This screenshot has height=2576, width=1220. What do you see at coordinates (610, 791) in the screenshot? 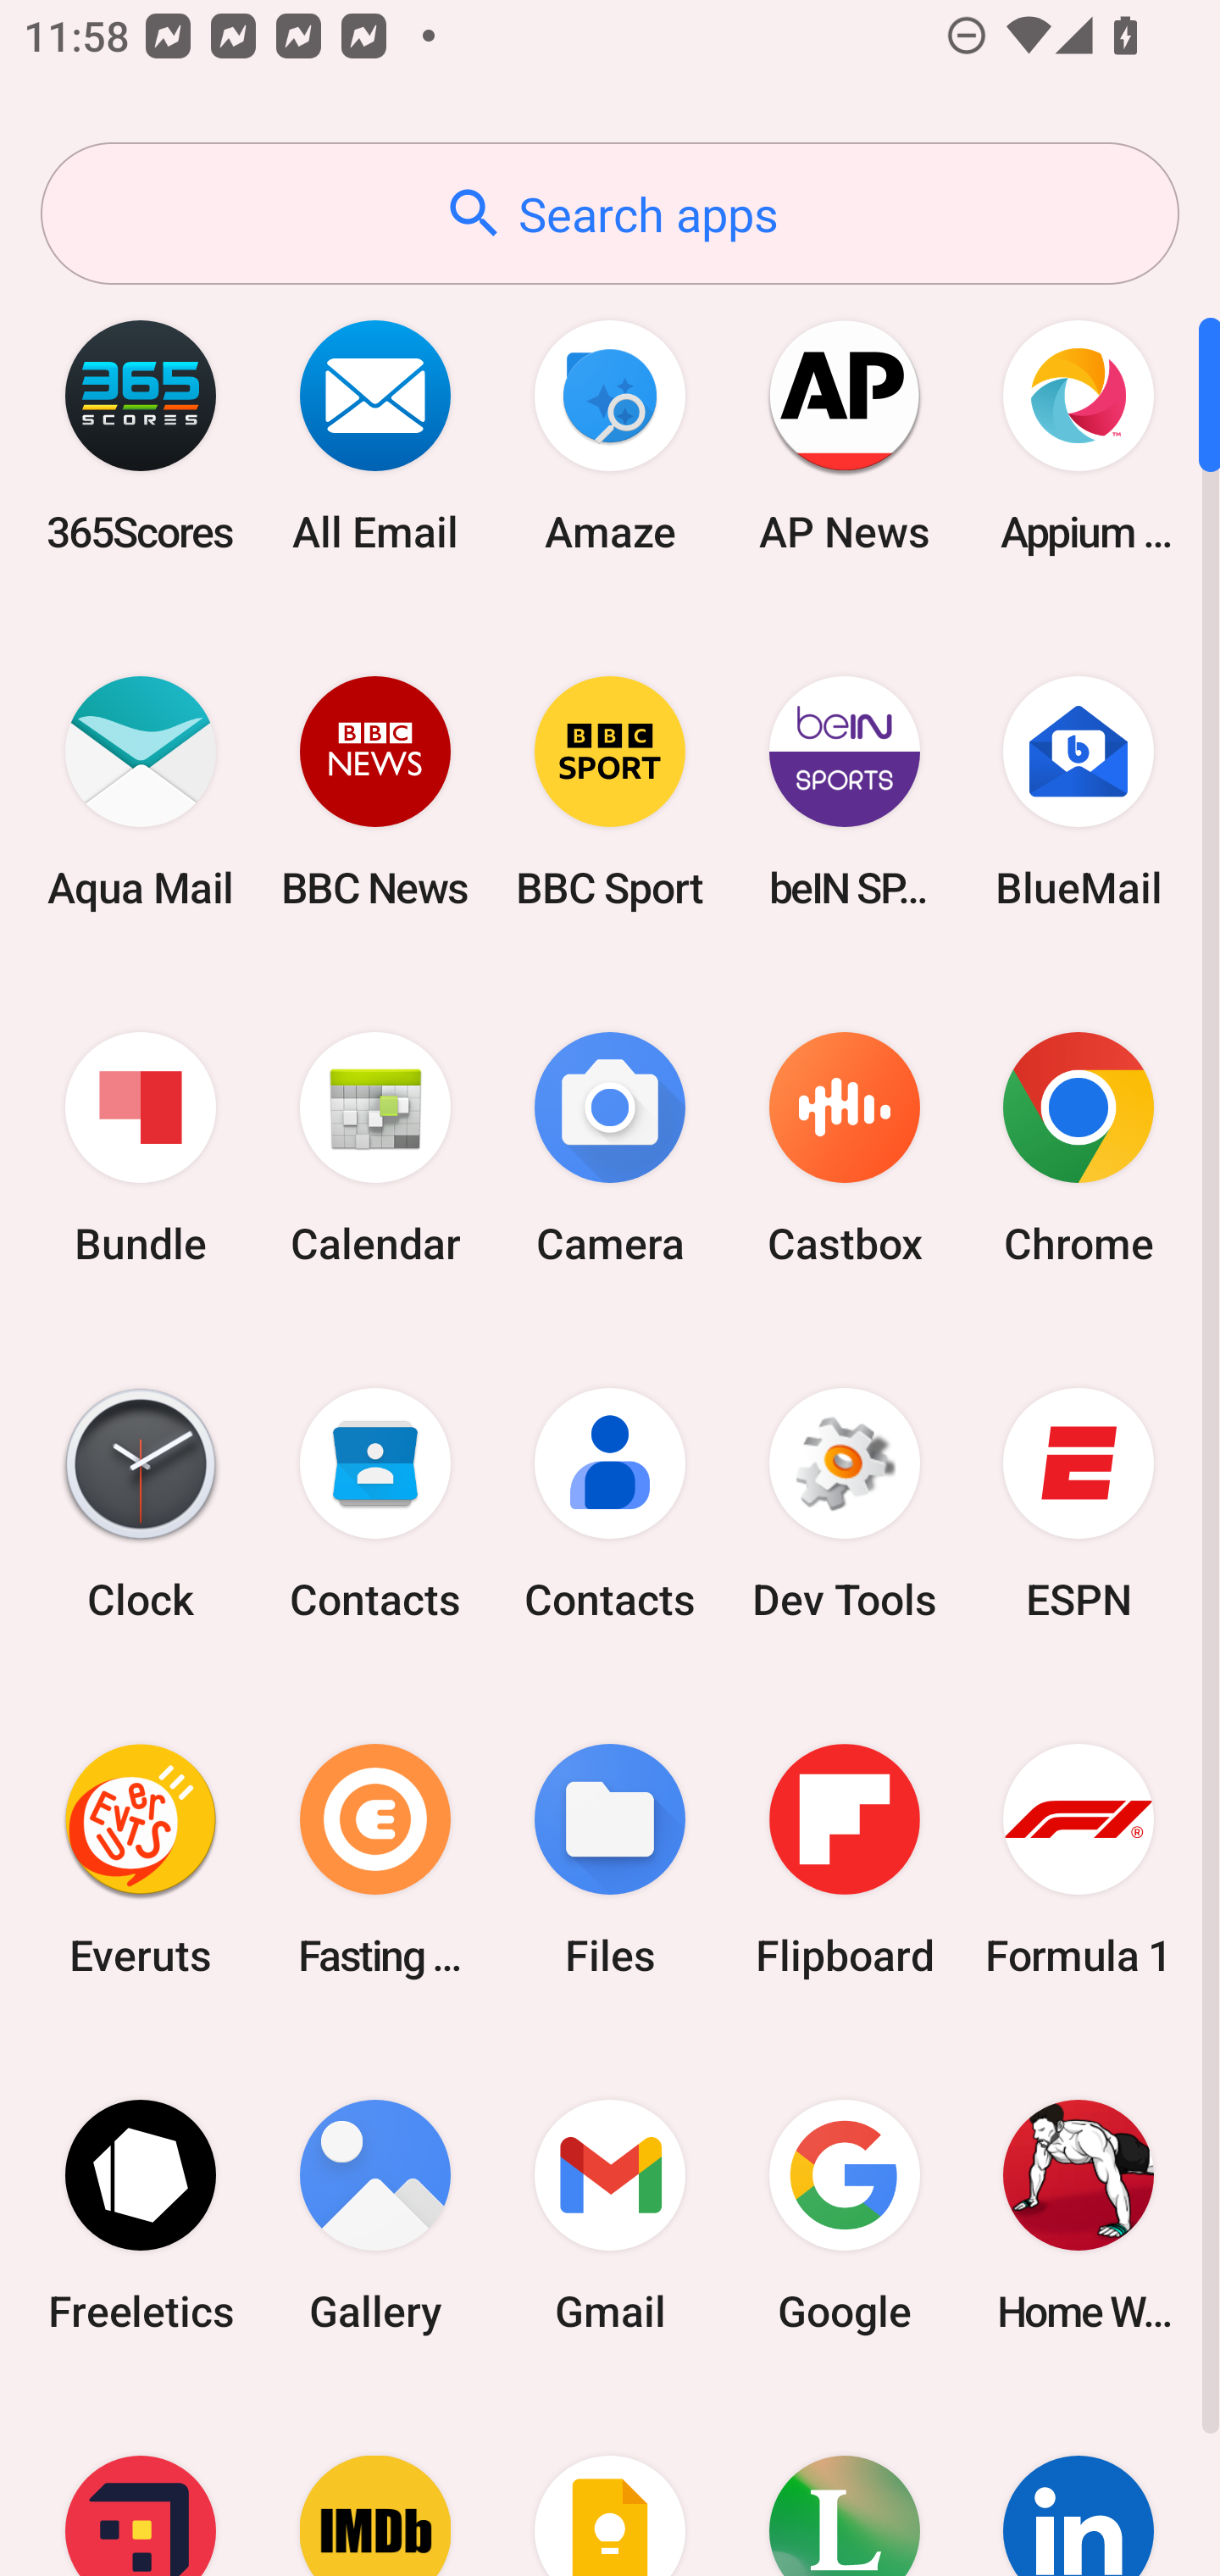
I see `BBC Sport` at bounding box center [610, 791].